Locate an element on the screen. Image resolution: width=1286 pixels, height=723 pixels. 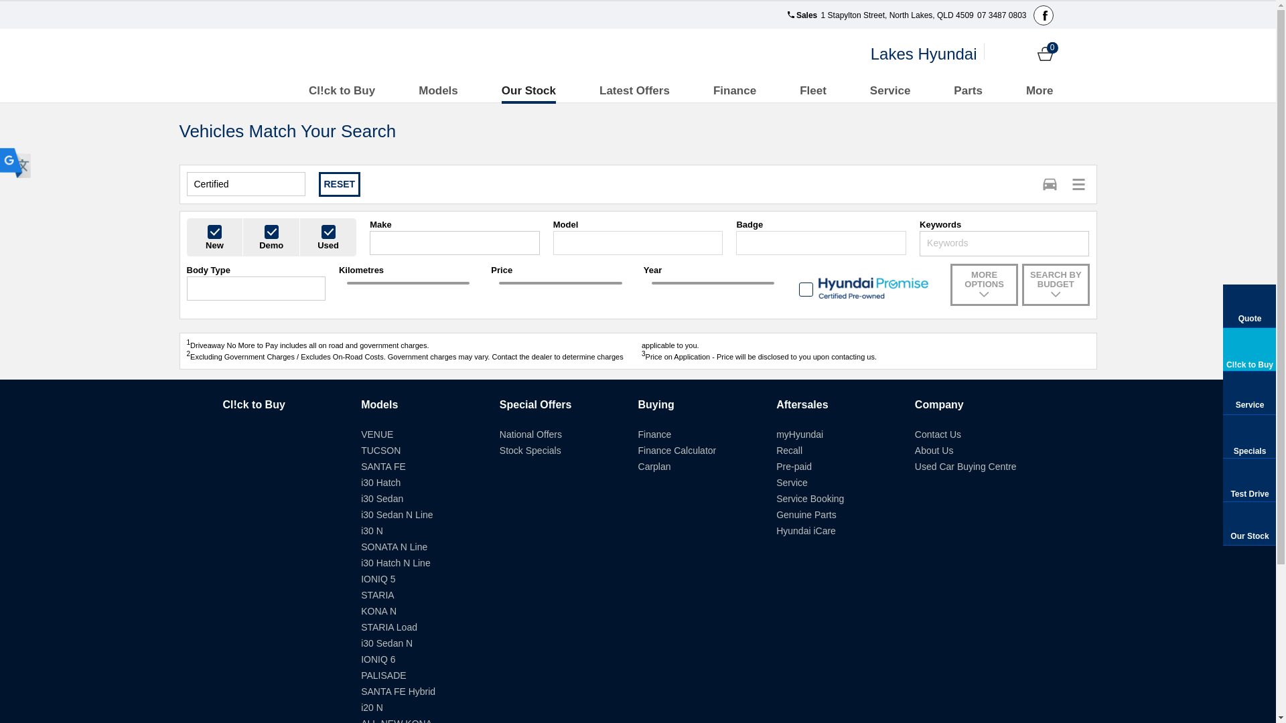
i30 Sedan N is located at coordinates (387, 643).